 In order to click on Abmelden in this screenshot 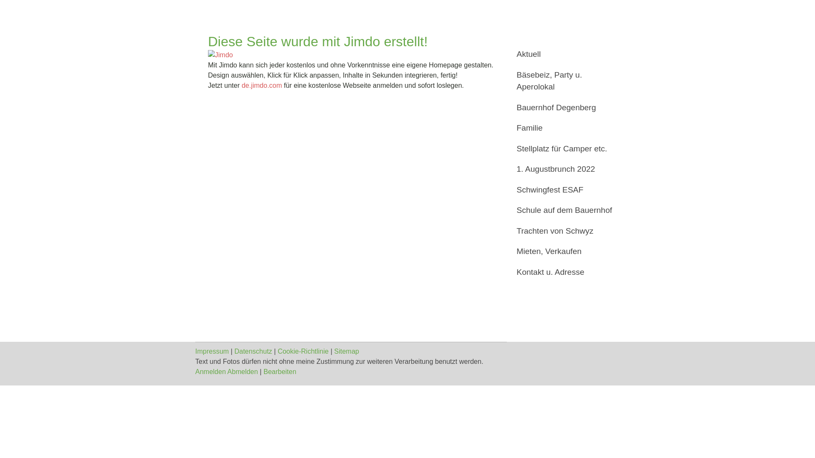, I will do `click(244, 371)`.